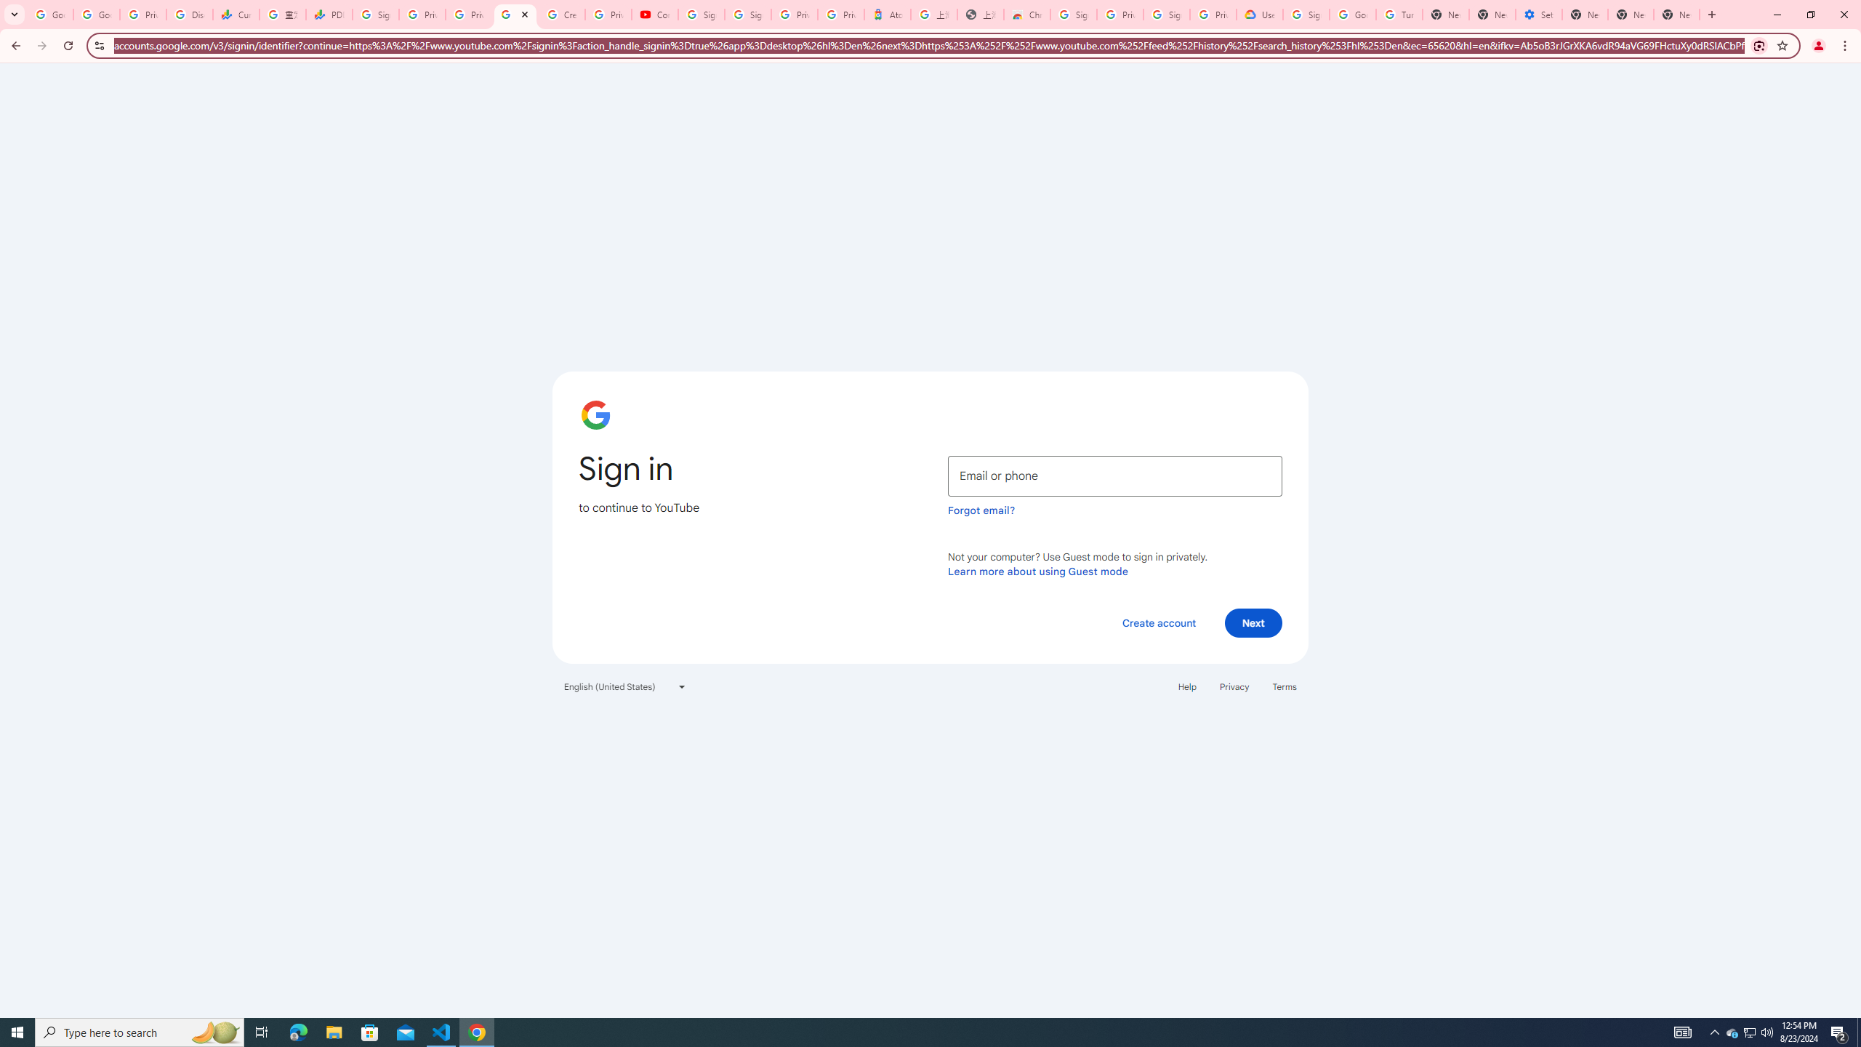 This screenshot has width=1861, height=1047. Describe the element at coordinates (1353, 15) in the screenshot. I see `Google Account Help` at that location.